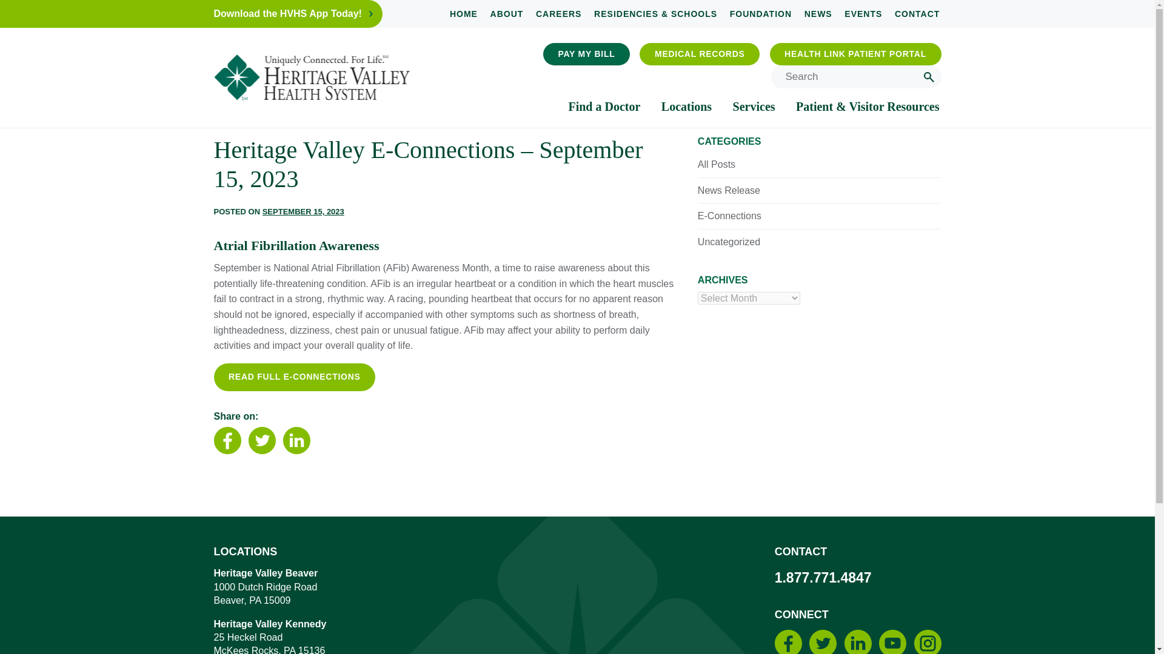 The height and width of the screenshot is (654, 1164). I want to click on ABOUT, so click(507, 13).